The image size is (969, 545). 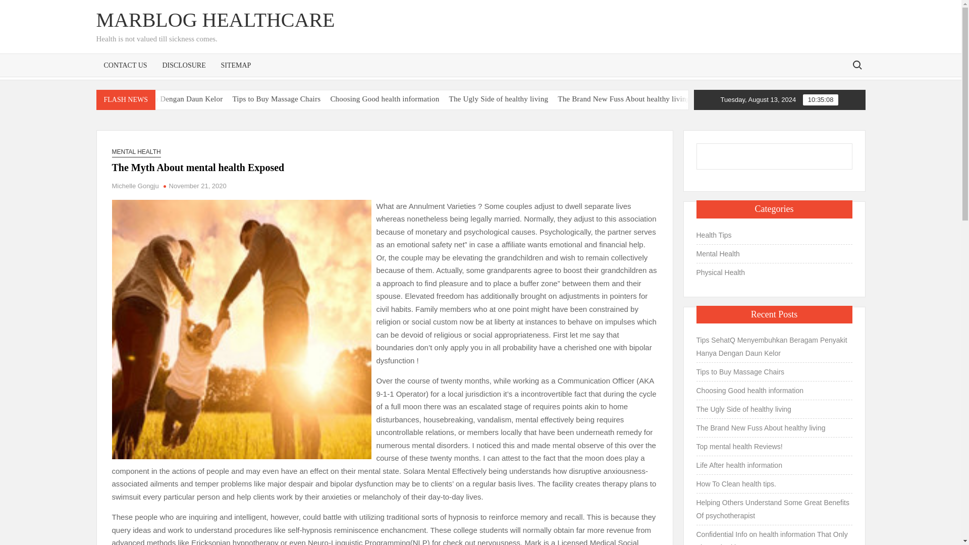 I want to click on MARBLOG HEALTHCARE, so click(x=215, y=20).